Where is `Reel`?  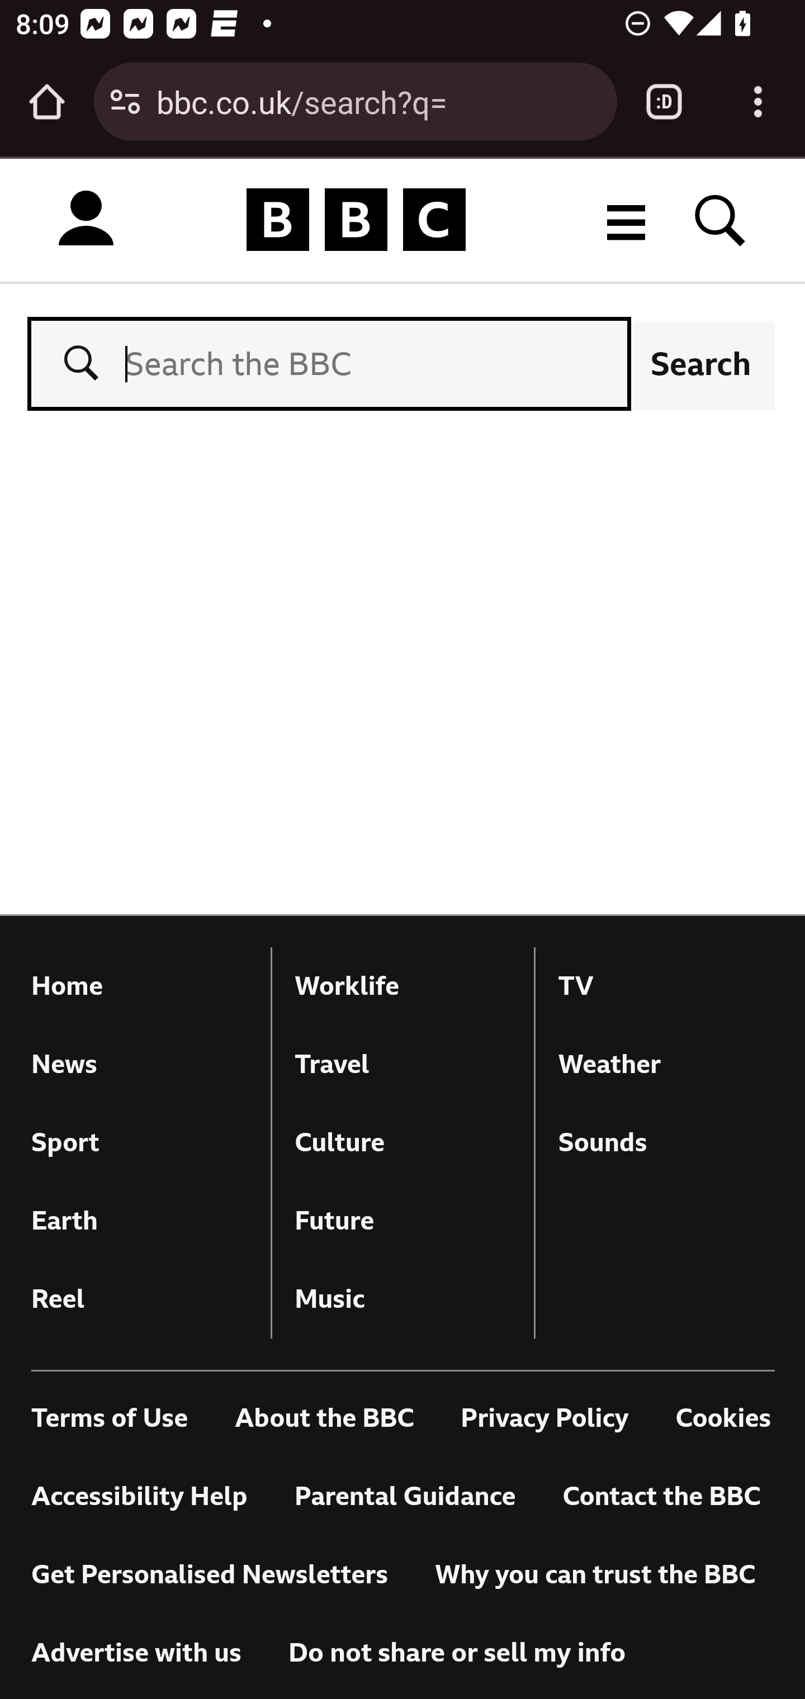
Reel is located at coordinates (140, 1299).